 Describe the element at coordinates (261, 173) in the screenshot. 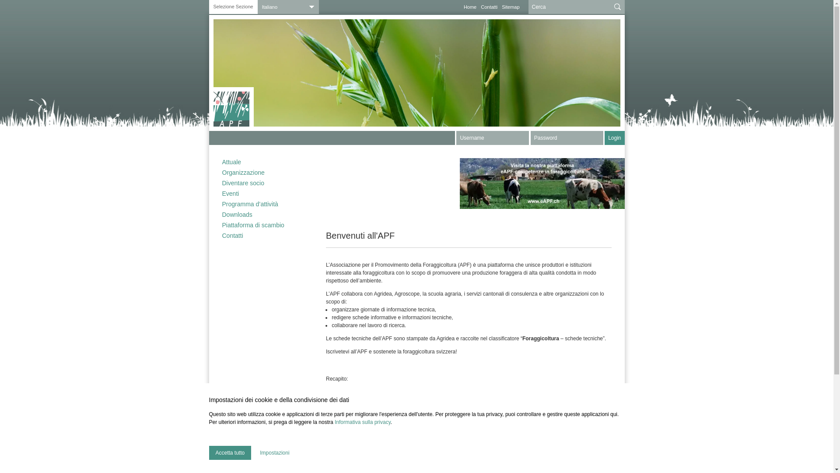

I see `Organizzazione` at that location.